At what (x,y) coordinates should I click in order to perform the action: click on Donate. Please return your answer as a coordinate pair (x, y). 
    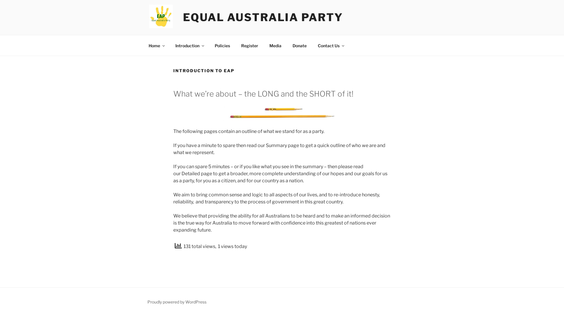
    Looking at the image, I should click on (300, 45).